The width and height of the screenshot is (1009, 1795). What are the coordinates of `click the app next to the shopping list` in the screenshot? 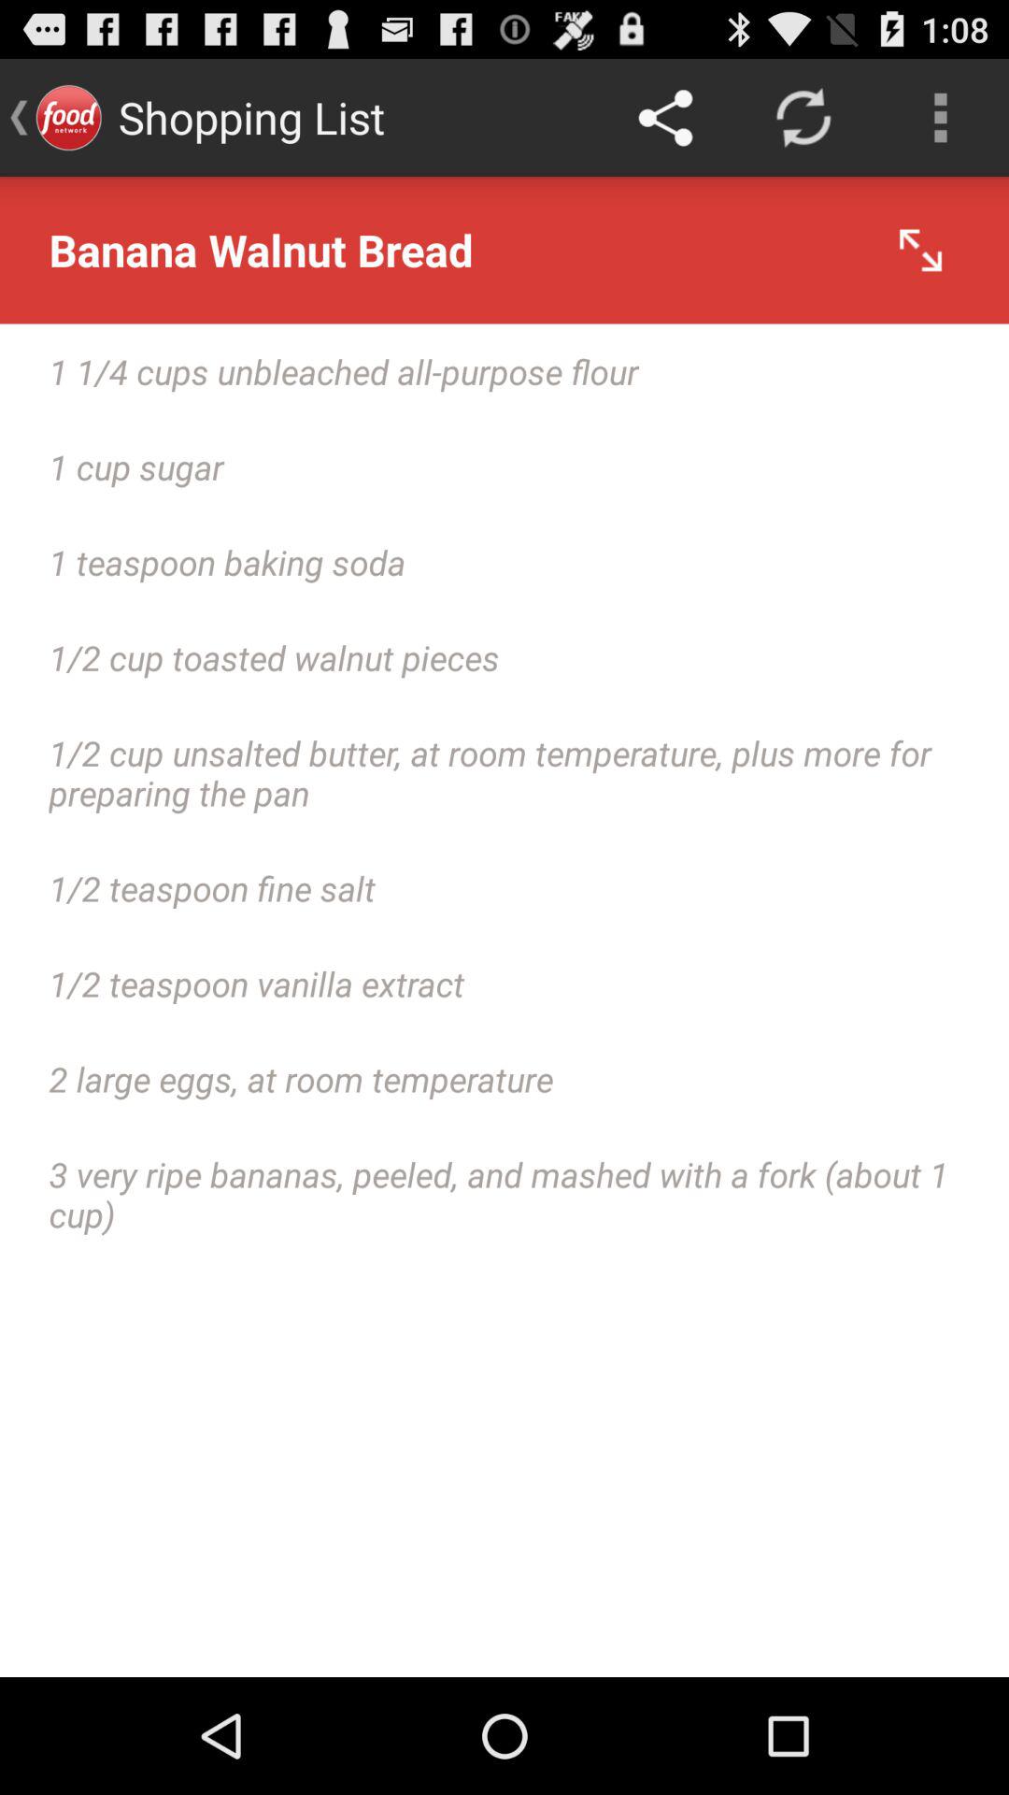 It's located at (665, 118).